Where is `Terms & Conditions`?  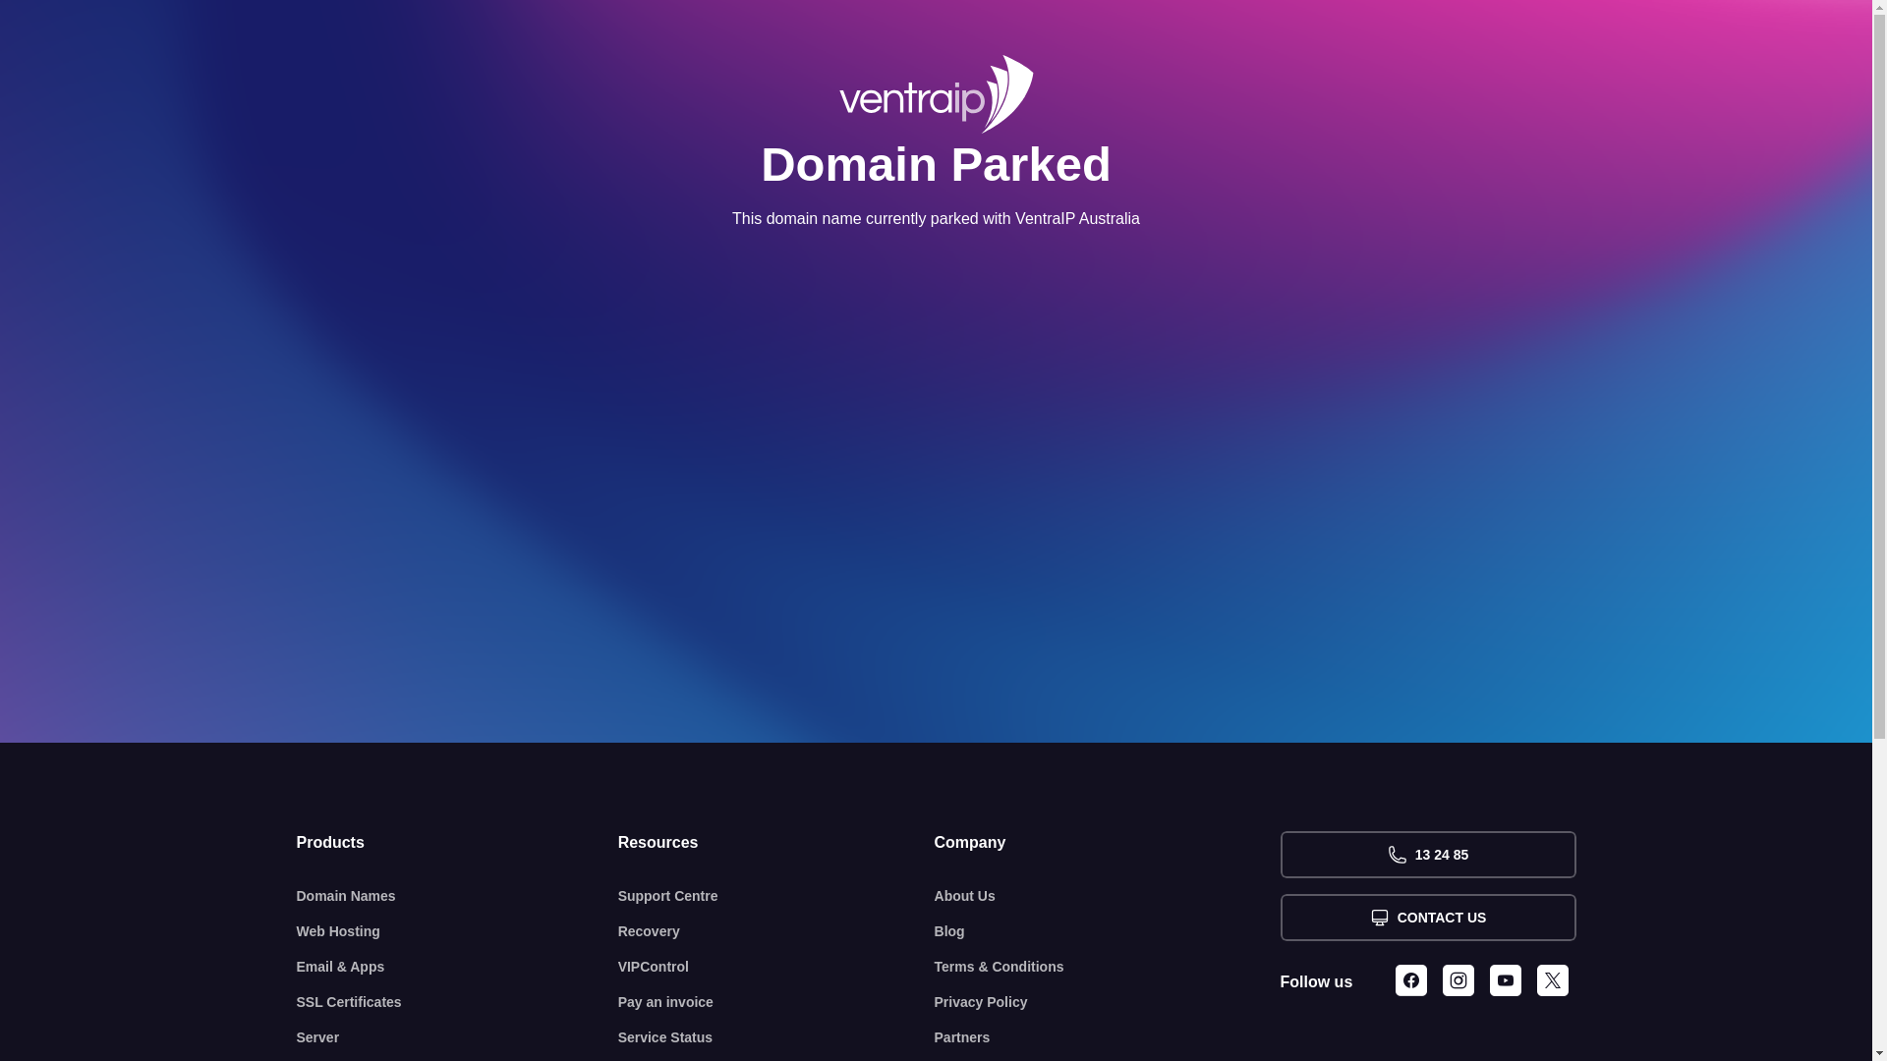 Terms & Conditions is located at coordinates (1108, 967).